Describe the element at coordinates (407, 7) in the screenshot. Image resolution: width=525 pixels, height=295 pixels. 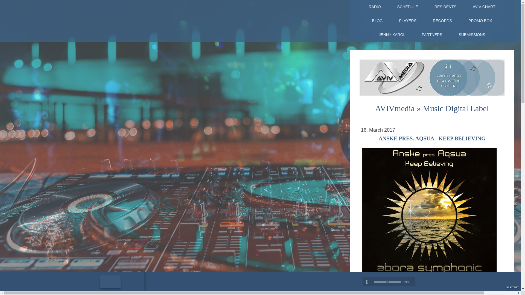
I see `SCHEDULE` at that location.